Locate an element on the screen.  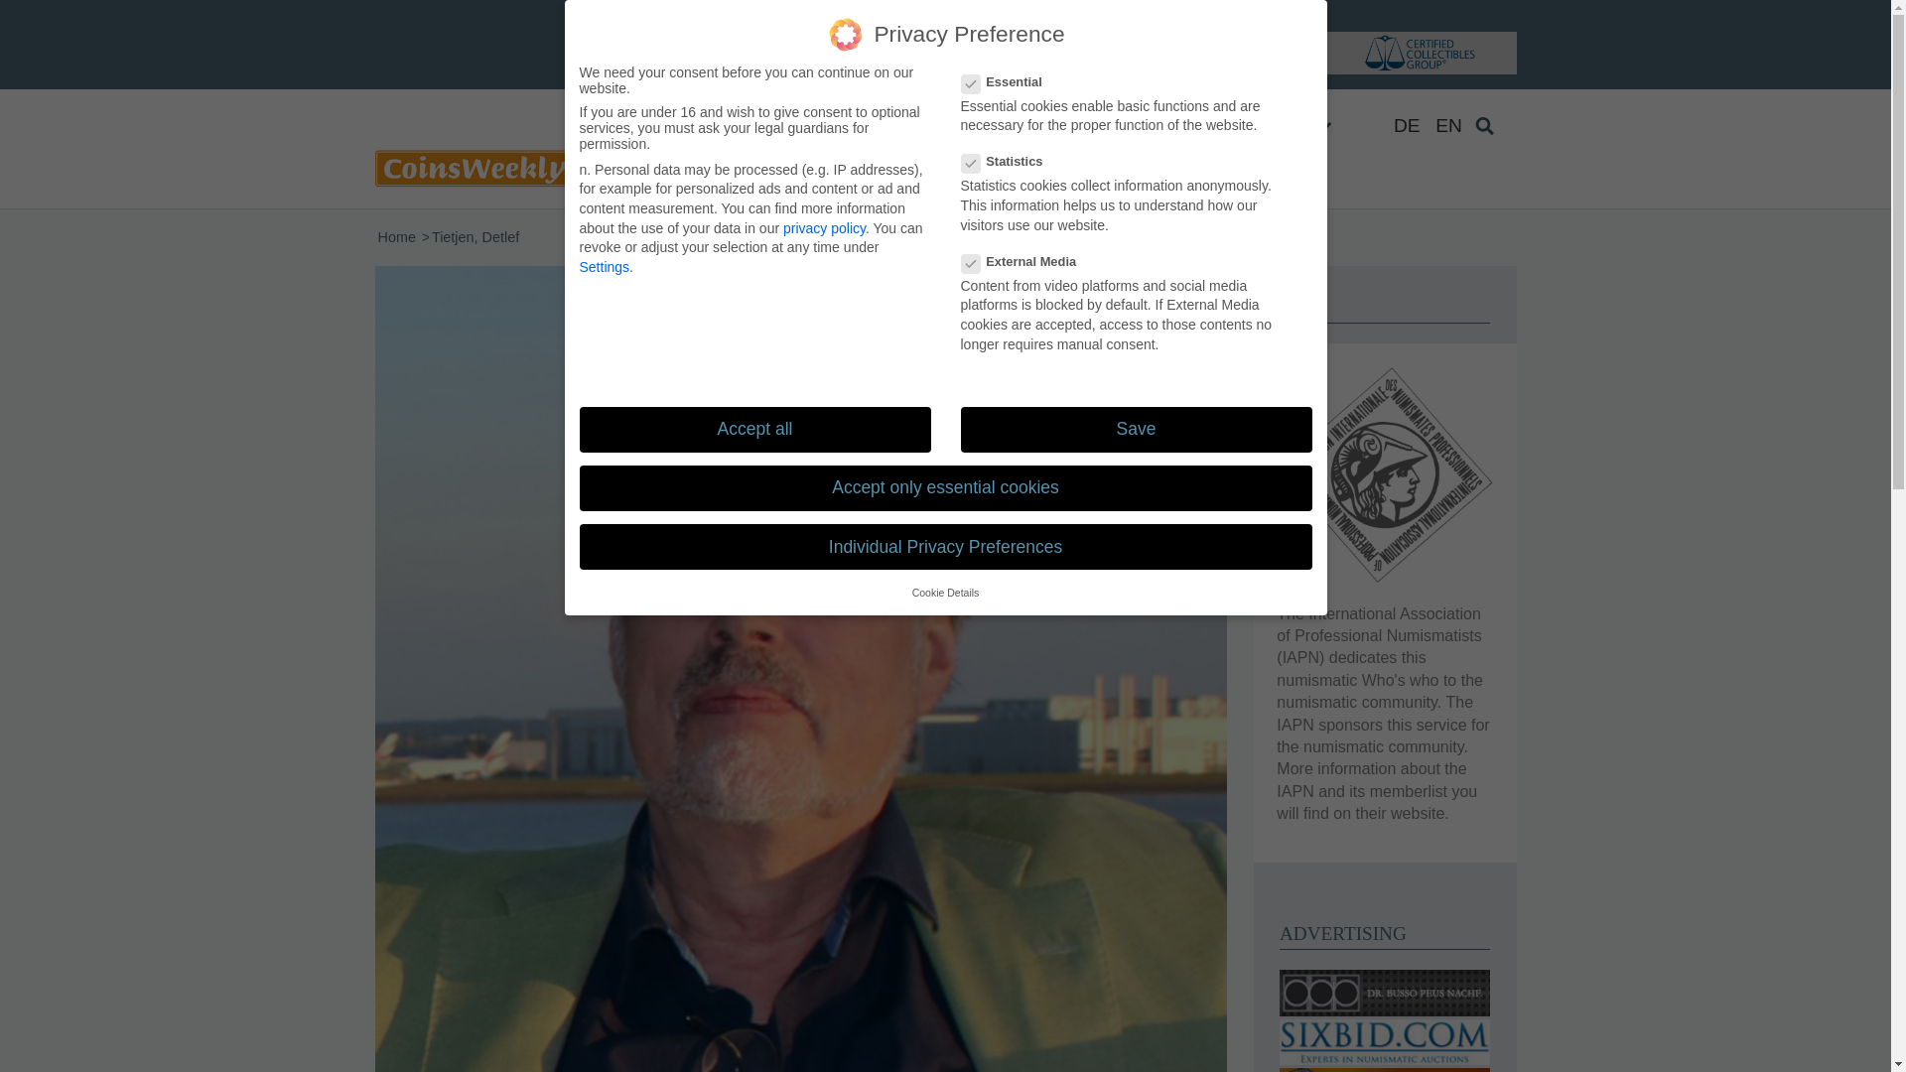
CoinsWeekly is located at coordinates (397, 238).